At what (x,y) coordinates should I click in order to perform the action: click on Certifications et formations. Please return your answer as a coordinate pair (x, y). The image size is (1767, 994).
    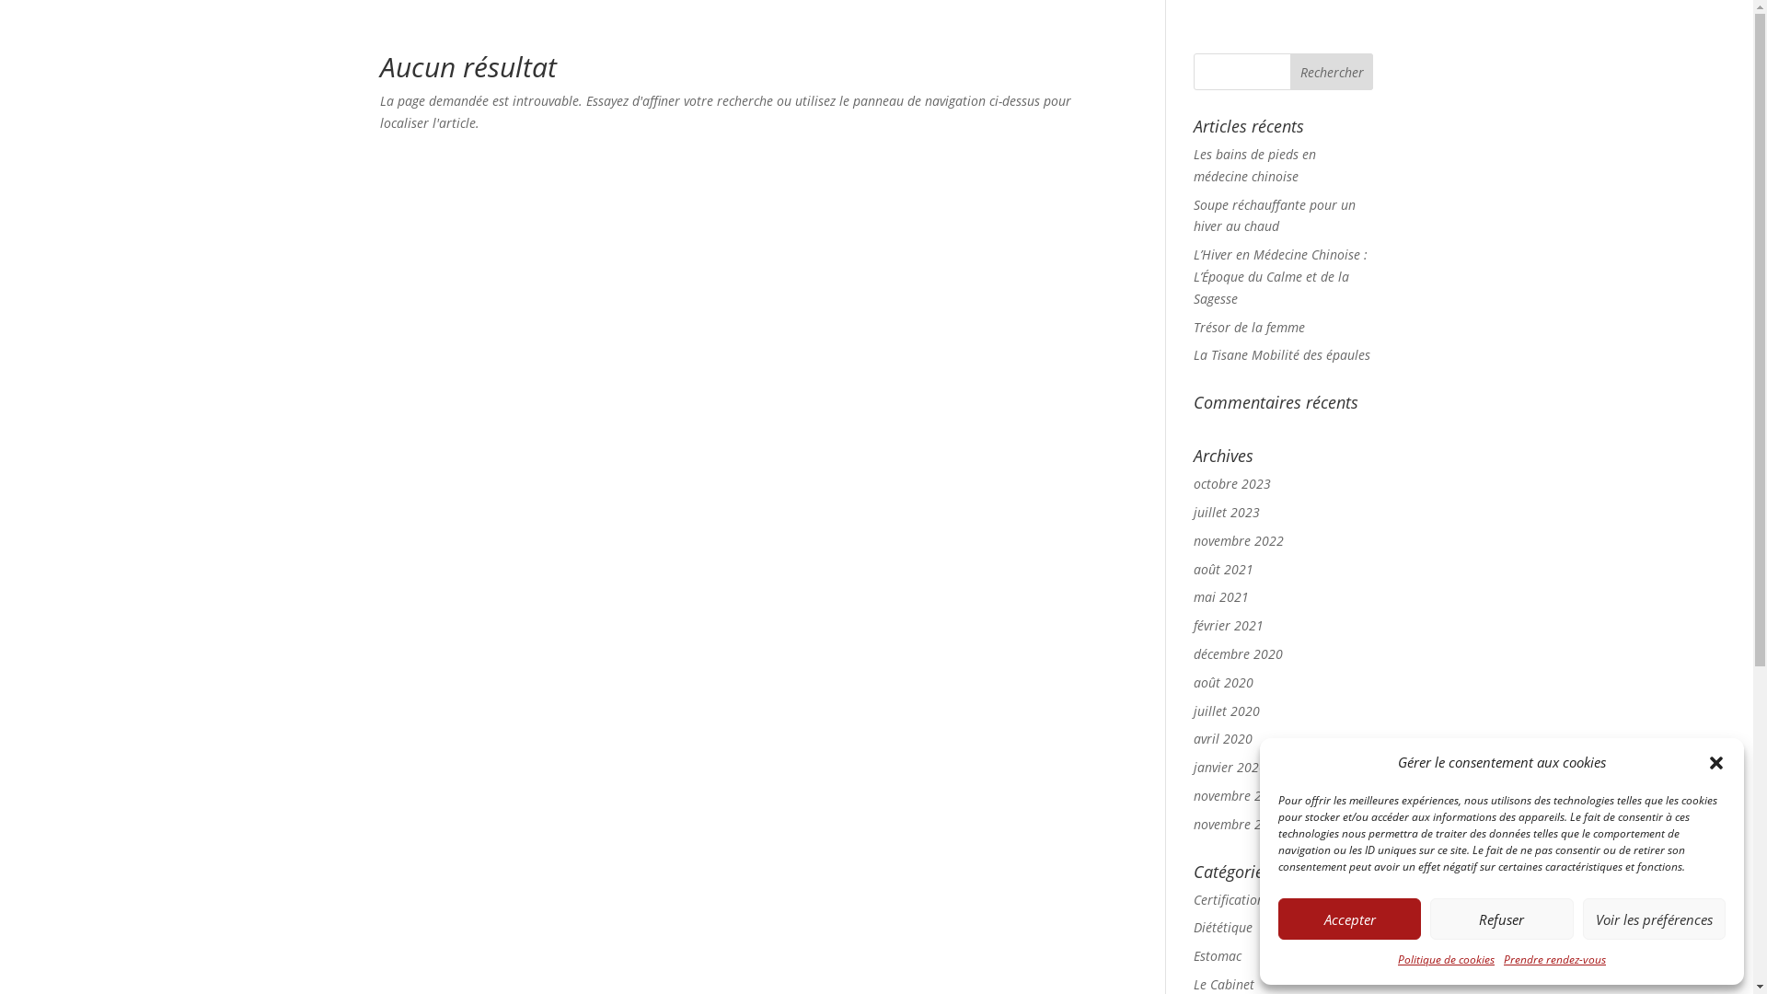
    Looking at the image, I should click on (1273, 900).